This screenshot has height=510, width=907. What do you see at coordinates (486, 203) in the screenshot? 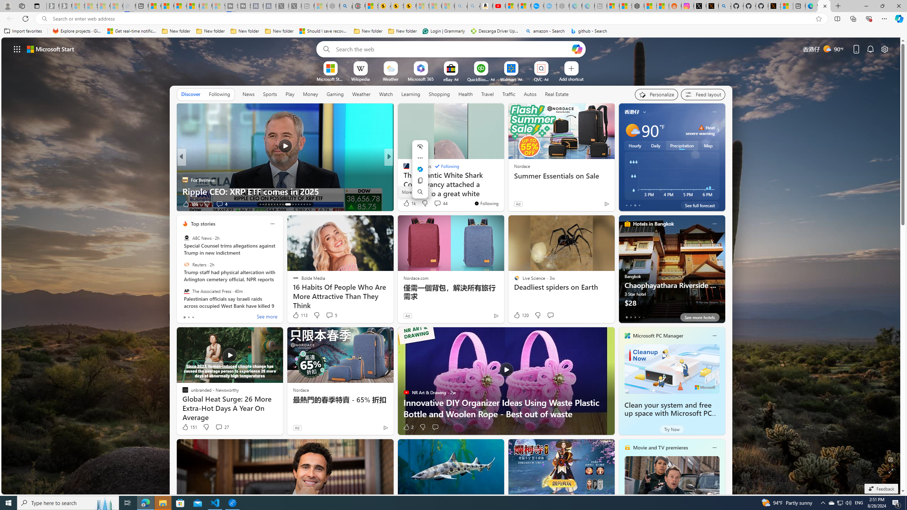
I see `You're following FOX News` at bounding box center [486, 203].